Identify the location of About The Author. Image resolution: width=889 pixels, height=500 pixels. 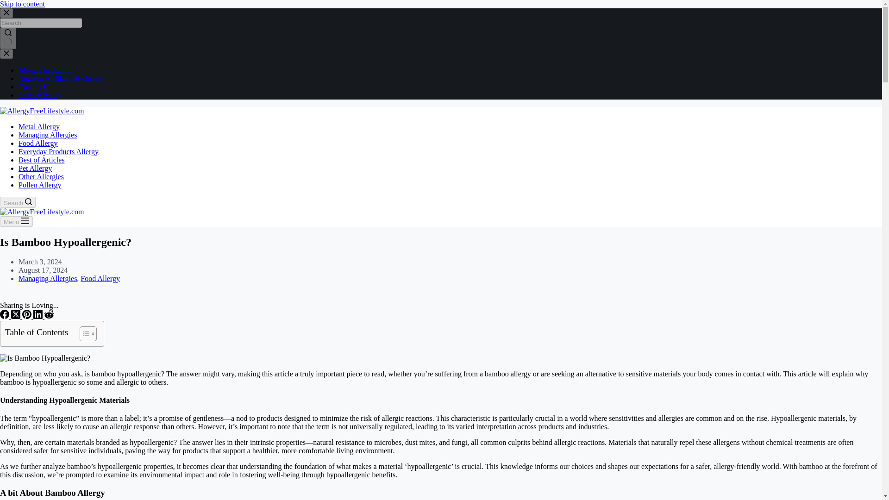
(45, 69).